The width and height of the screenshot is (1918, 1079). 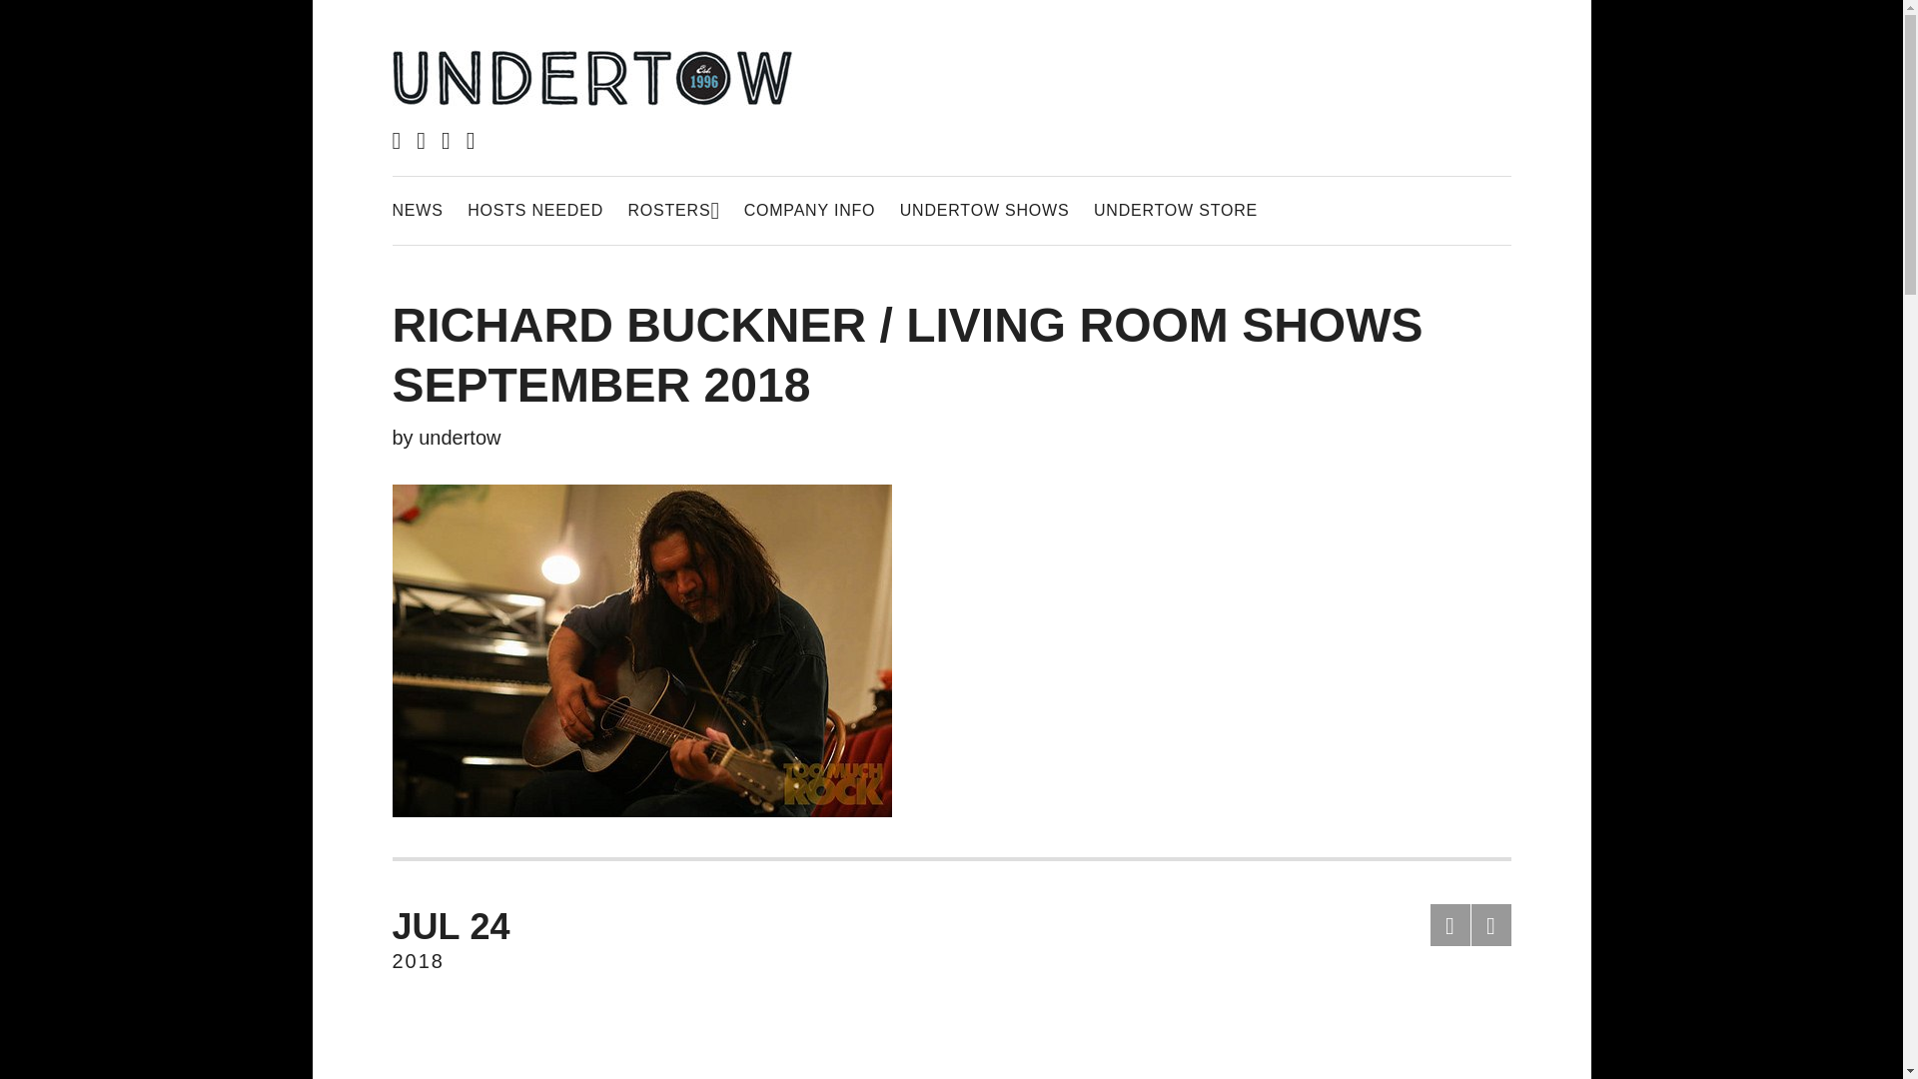 I want to click on UNDERTOW, so click(x=531, y=180).